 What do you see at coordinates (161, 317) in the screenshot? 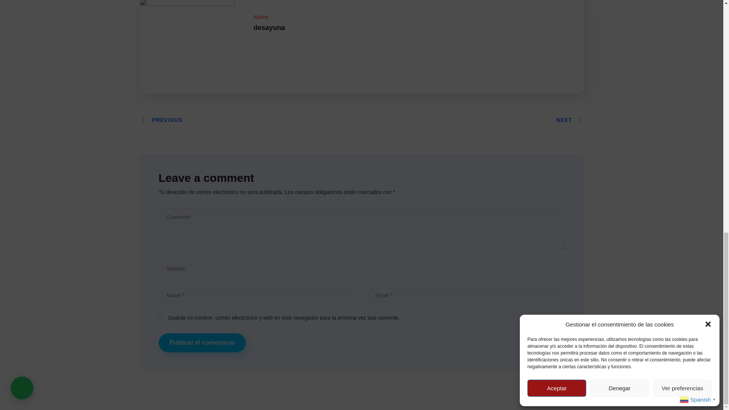
I see `yes` at bounding box center [161, 317].